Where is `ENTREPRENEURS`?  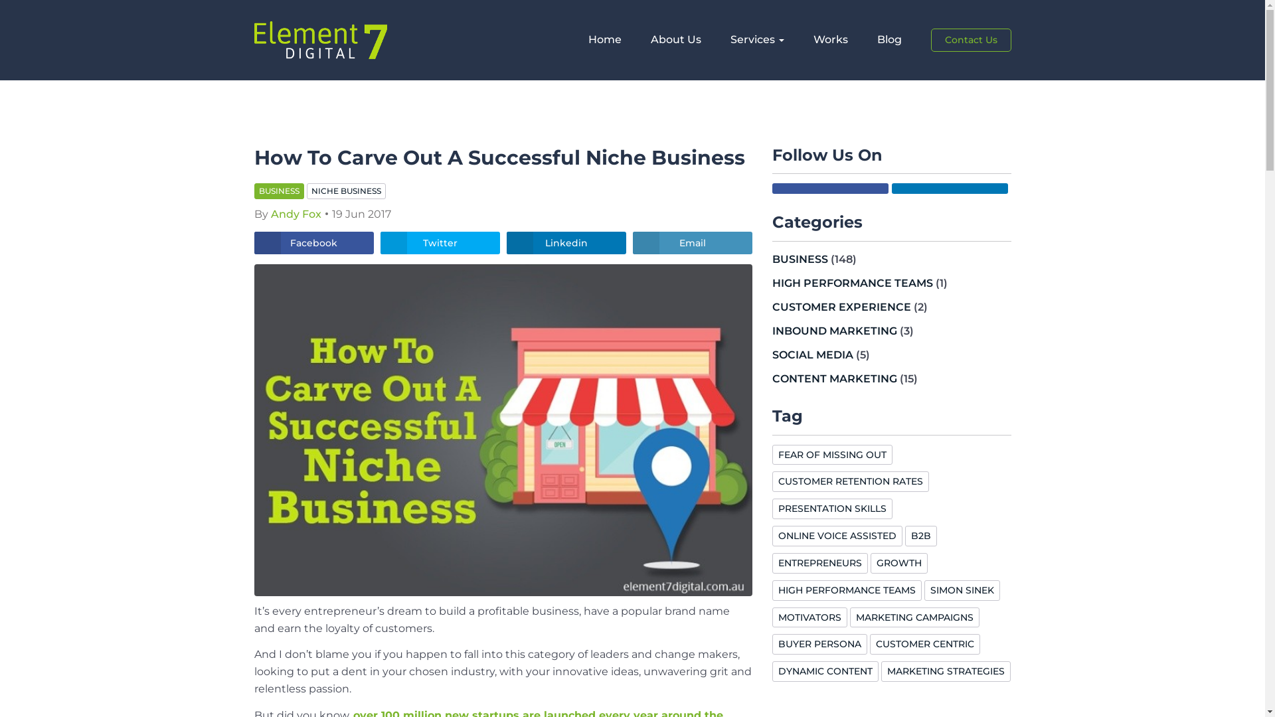 ENTREPRENEURS is located at coordinates (819, 563).